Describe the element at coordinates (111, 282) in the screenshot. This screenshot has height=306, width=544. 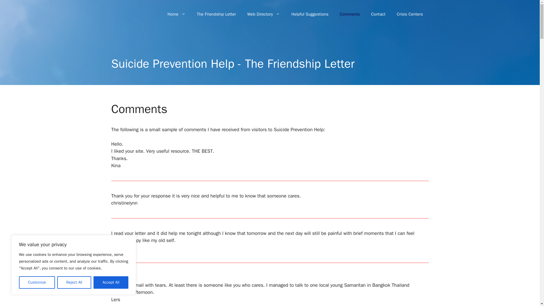
I see `Accept All` at that location.